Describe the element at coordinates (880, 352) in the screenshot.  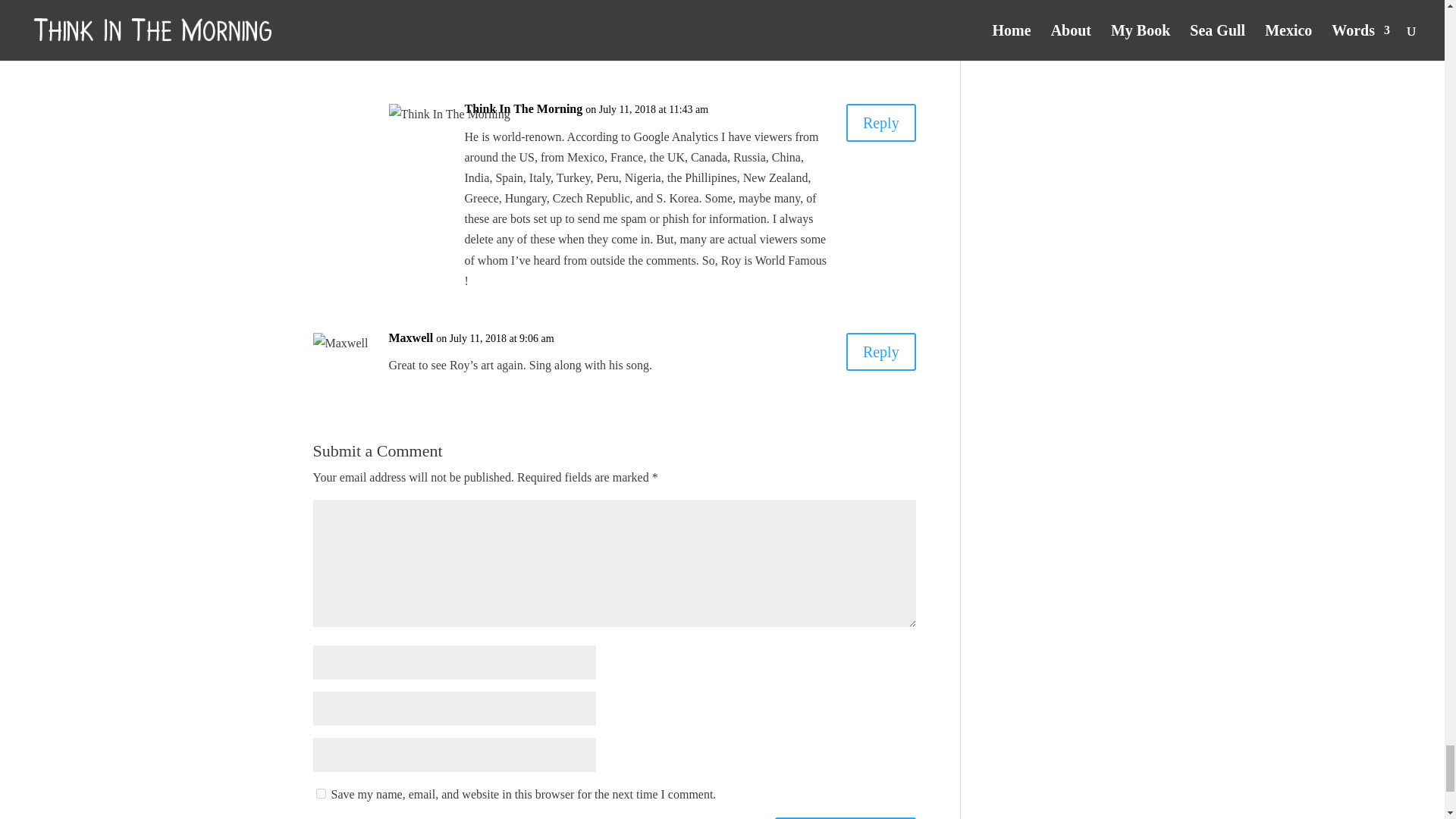
I see `Reply` at that location.